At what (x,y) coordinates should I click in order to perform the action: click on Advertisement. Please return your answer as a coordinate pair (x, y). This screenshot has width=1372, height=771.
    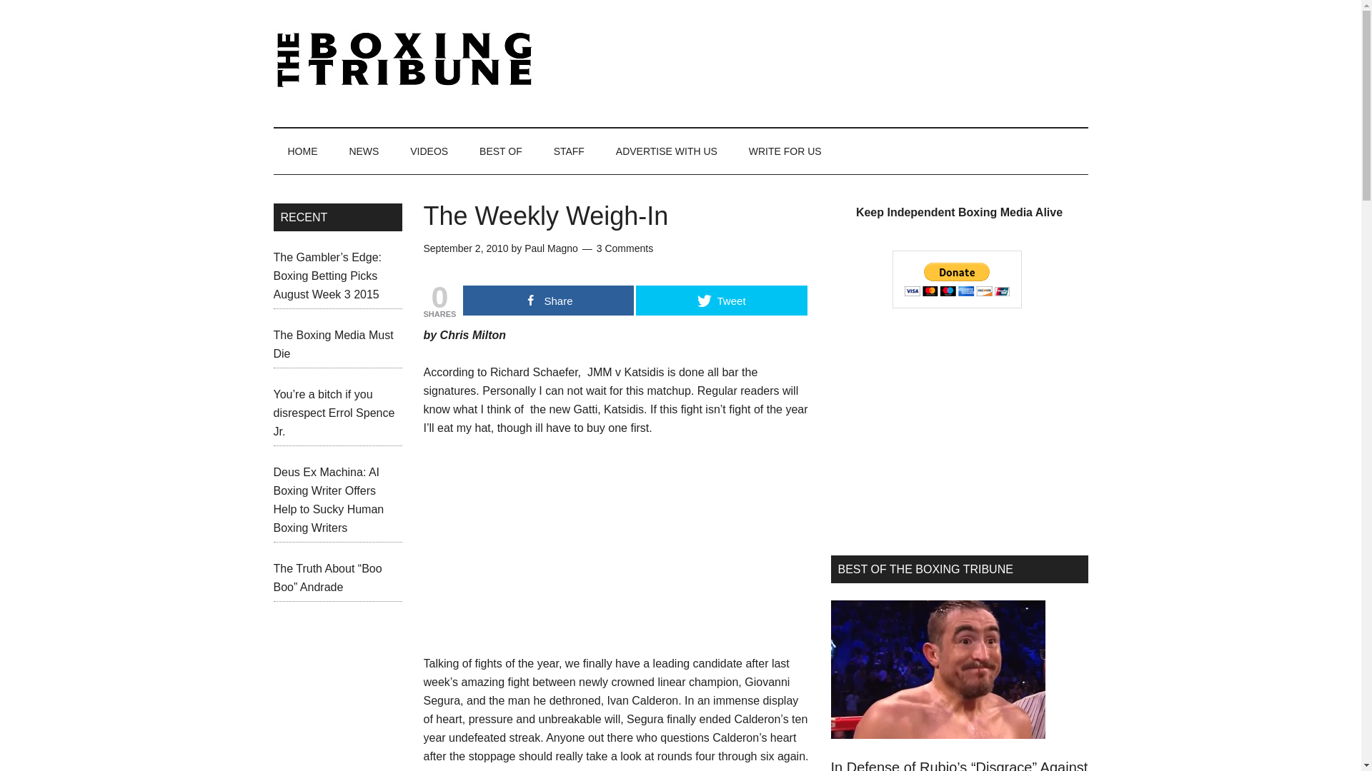
    Looking at the image, I should click on (530, 545).